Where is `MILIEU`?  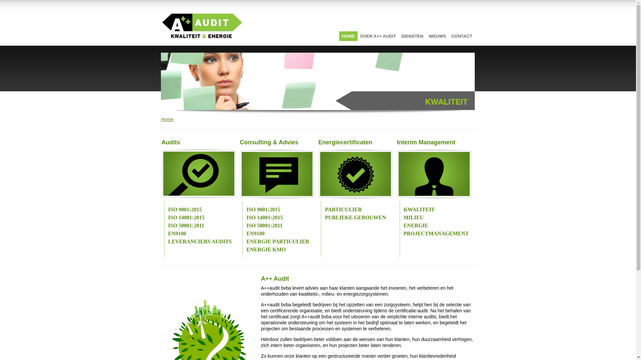 MILIEU is located at coordinates (414, 217).